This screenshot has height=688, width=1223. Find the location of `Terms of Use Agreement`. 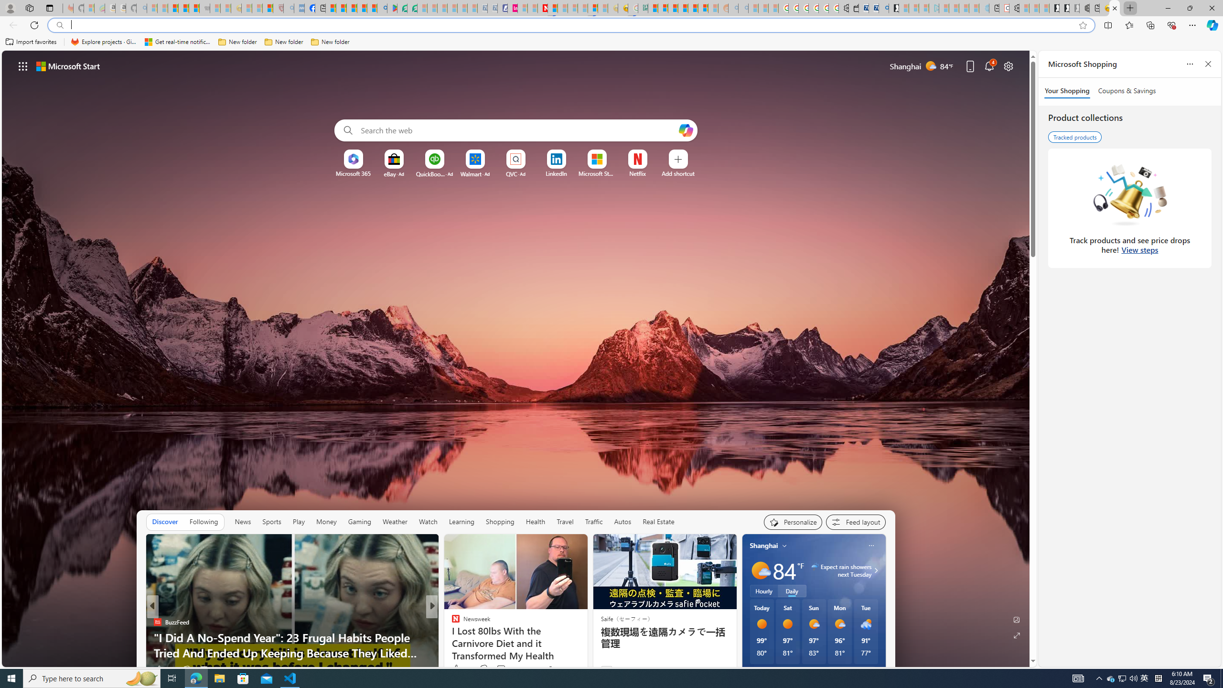

Terms of Use Agreement is located at coordinates (401, 8).